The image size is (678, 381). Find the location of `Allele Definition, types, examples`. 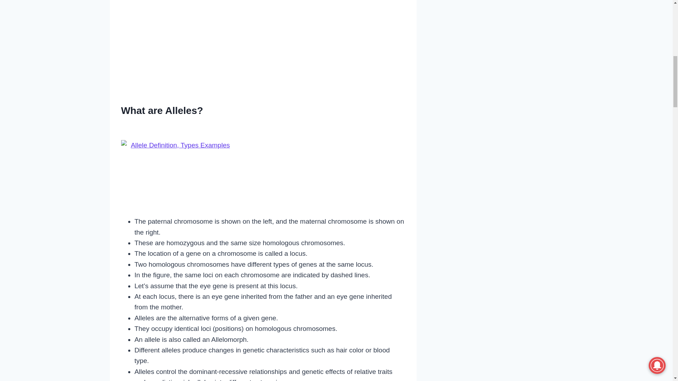

Allele Definition, types, examples is located at coordinates (177, 167).